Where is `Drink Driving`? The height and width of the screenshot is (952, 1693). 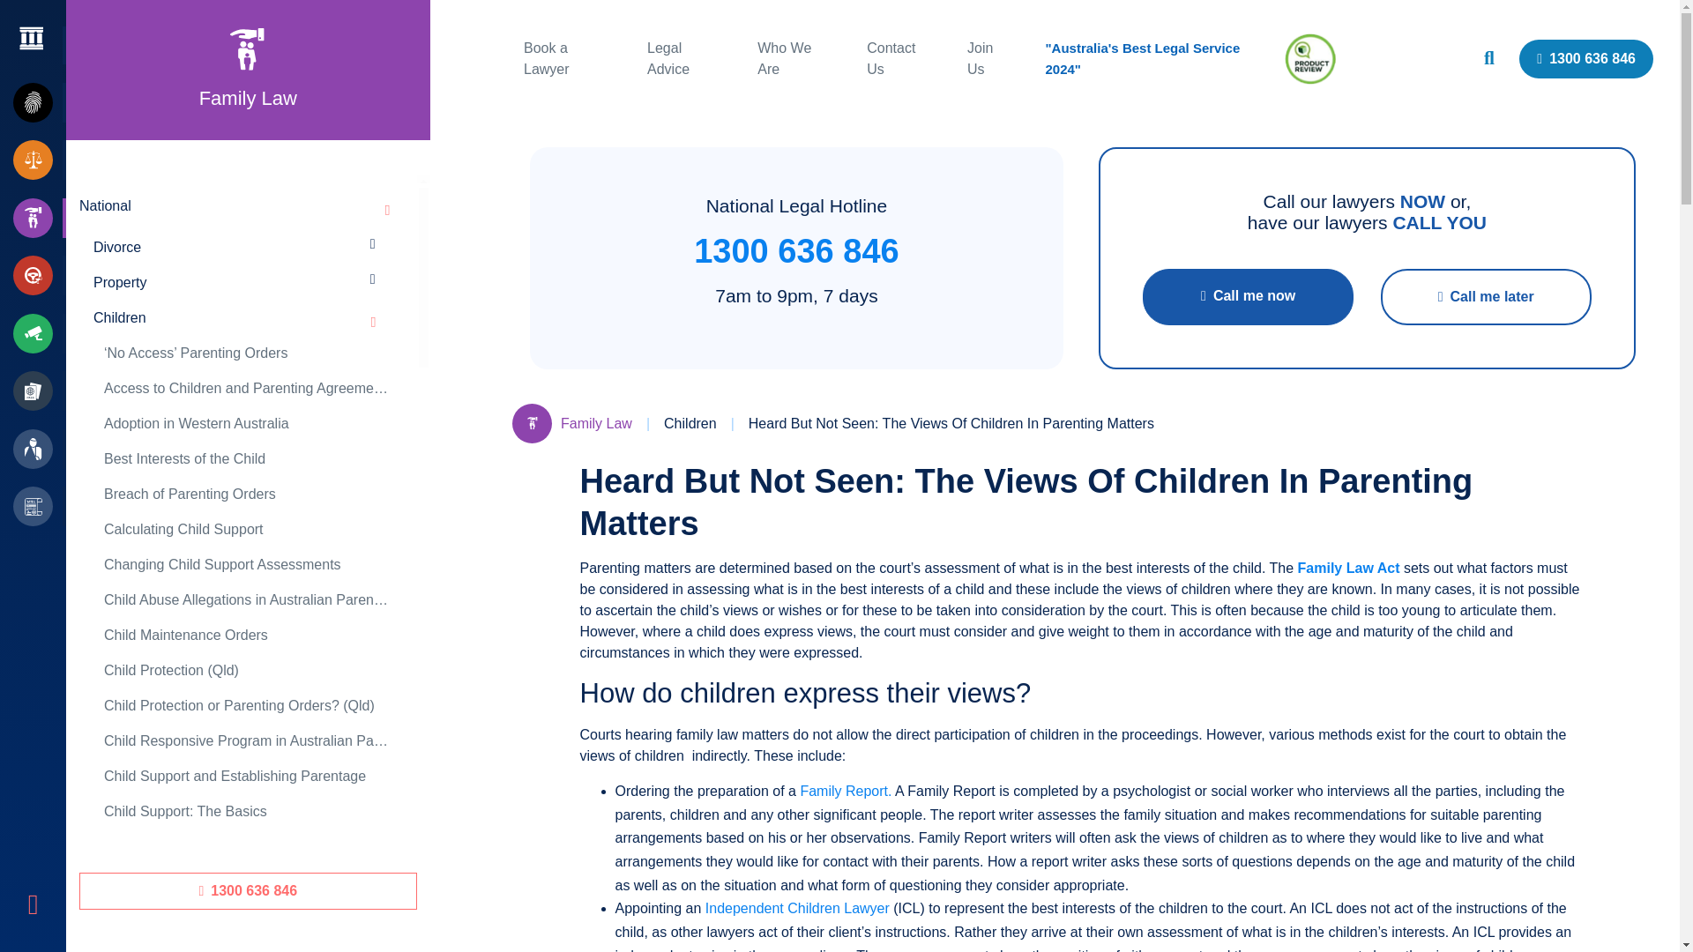 Drink Driving is located at coordinates (38, 275).